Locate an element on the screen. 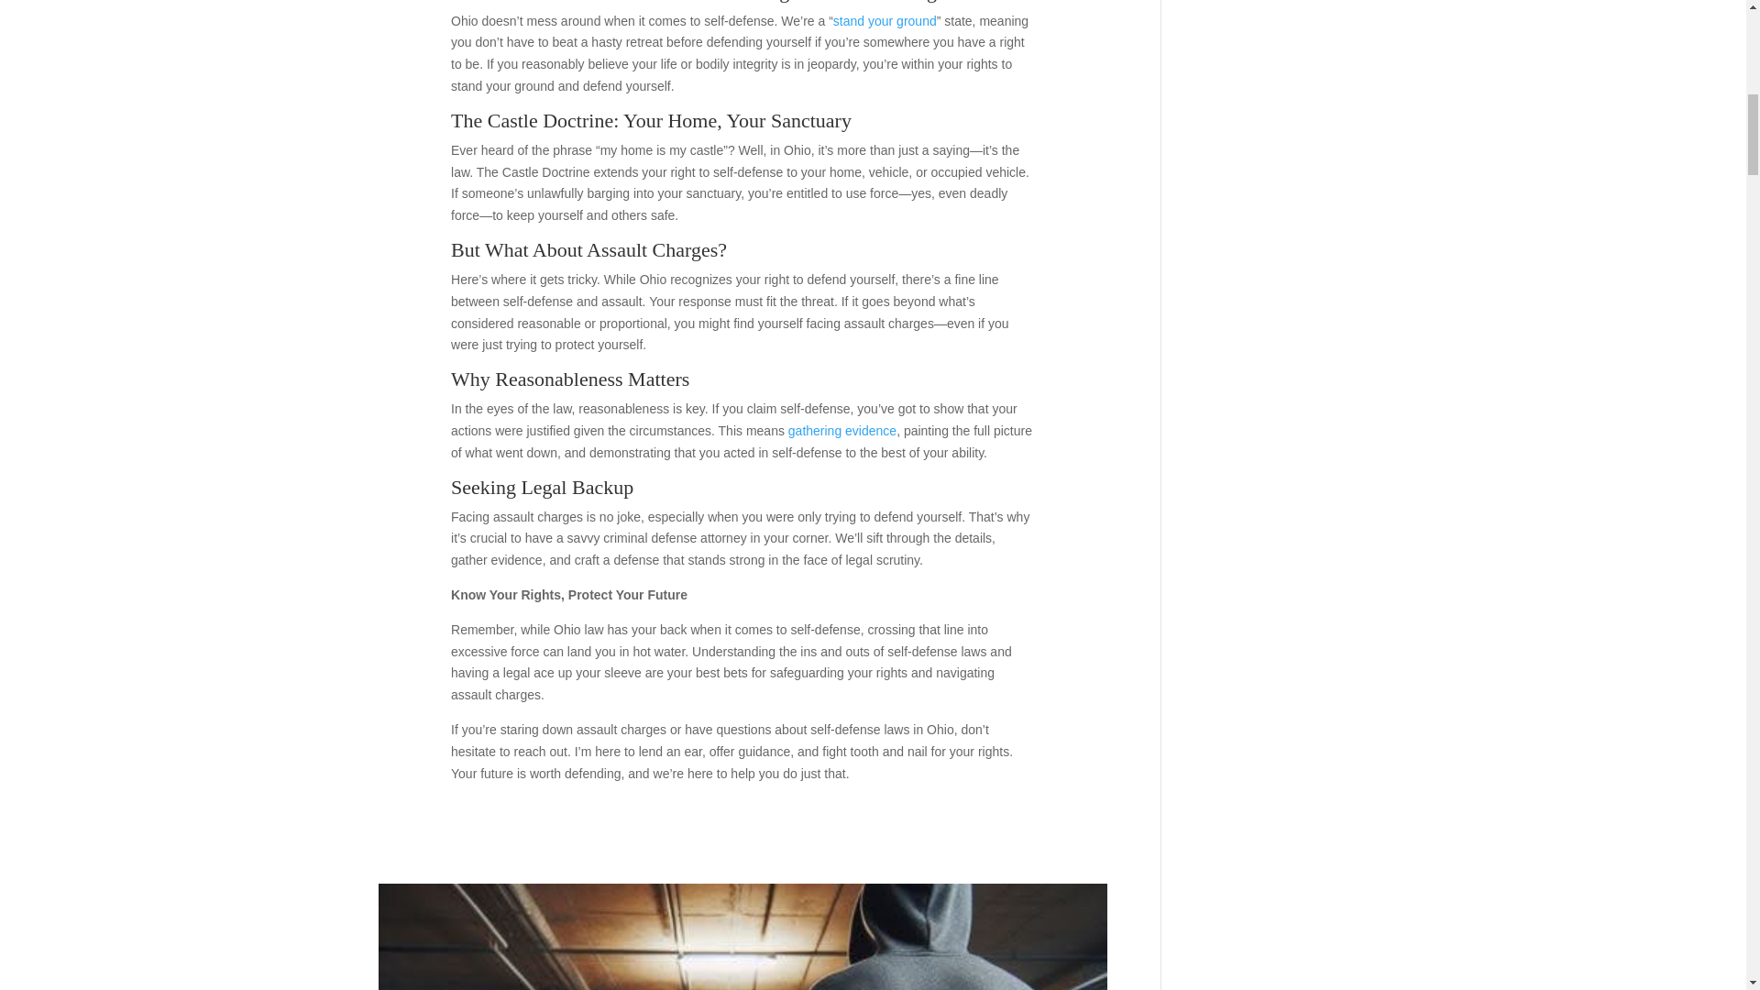  stand your ground is located at coordinates (884, 21).